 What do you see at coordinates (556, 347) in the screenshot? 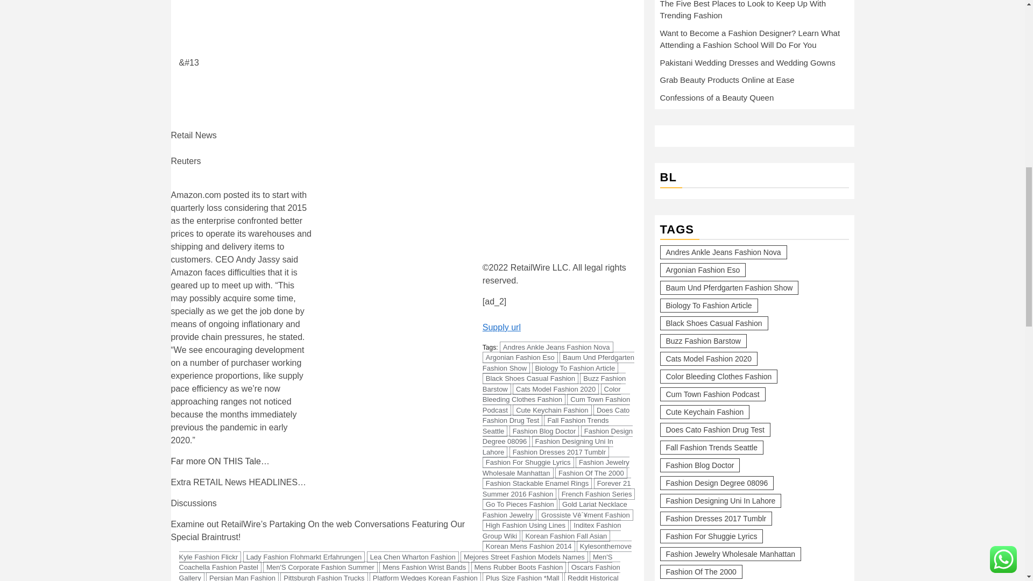
I see `Andres Ankle Jeans Fashion Nova` at bounding box center [556, 347].